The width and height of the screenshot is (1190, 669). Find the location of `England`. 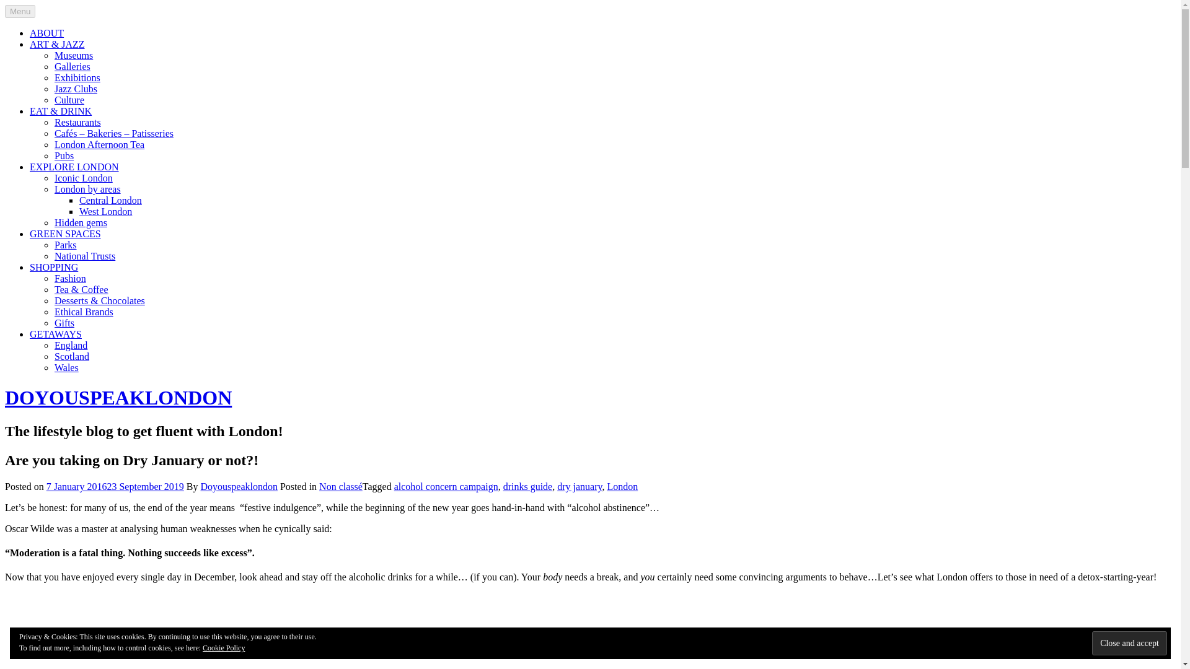

England is located at coordinates (71, 344).